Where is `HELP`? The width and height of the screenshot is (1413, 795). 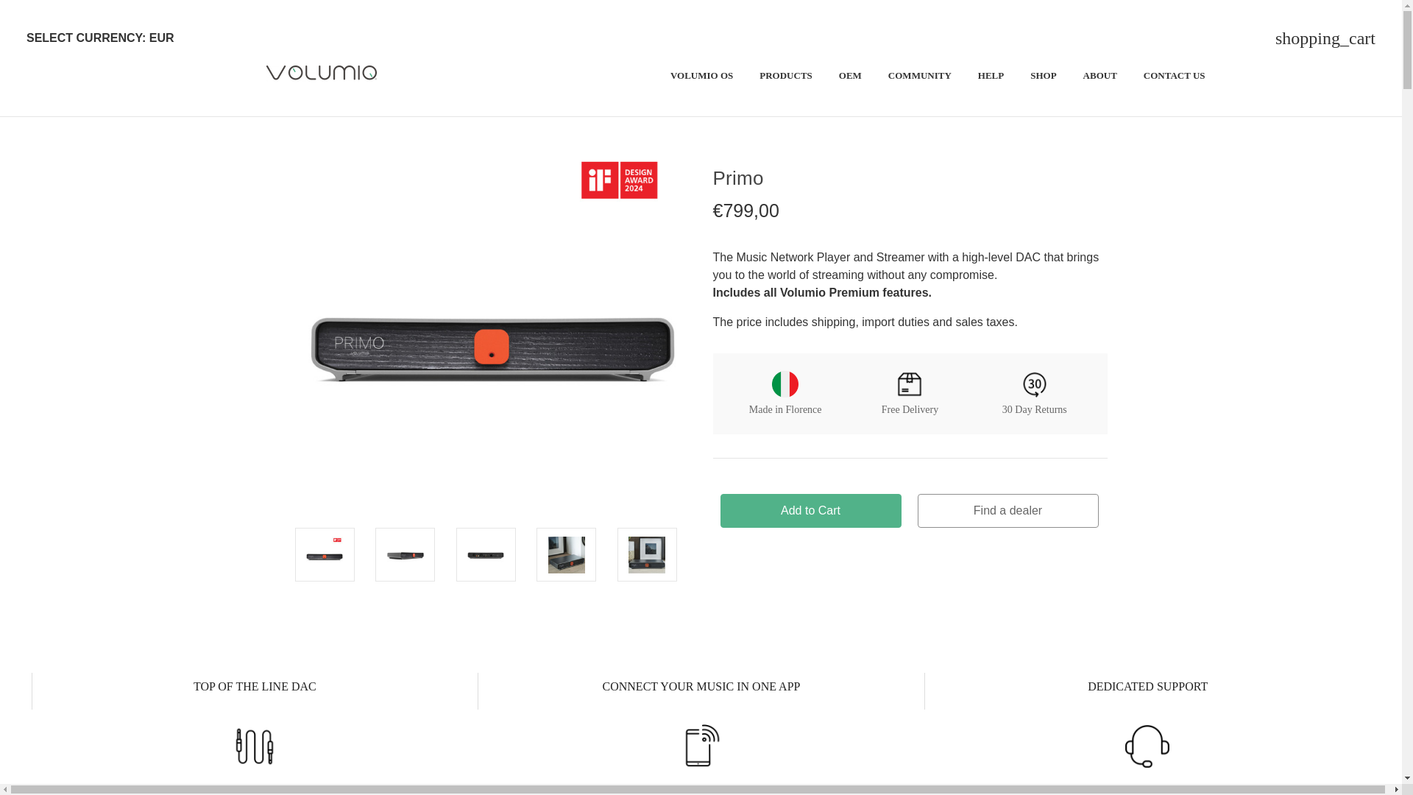 HELP is located at coordinates (991, 78).